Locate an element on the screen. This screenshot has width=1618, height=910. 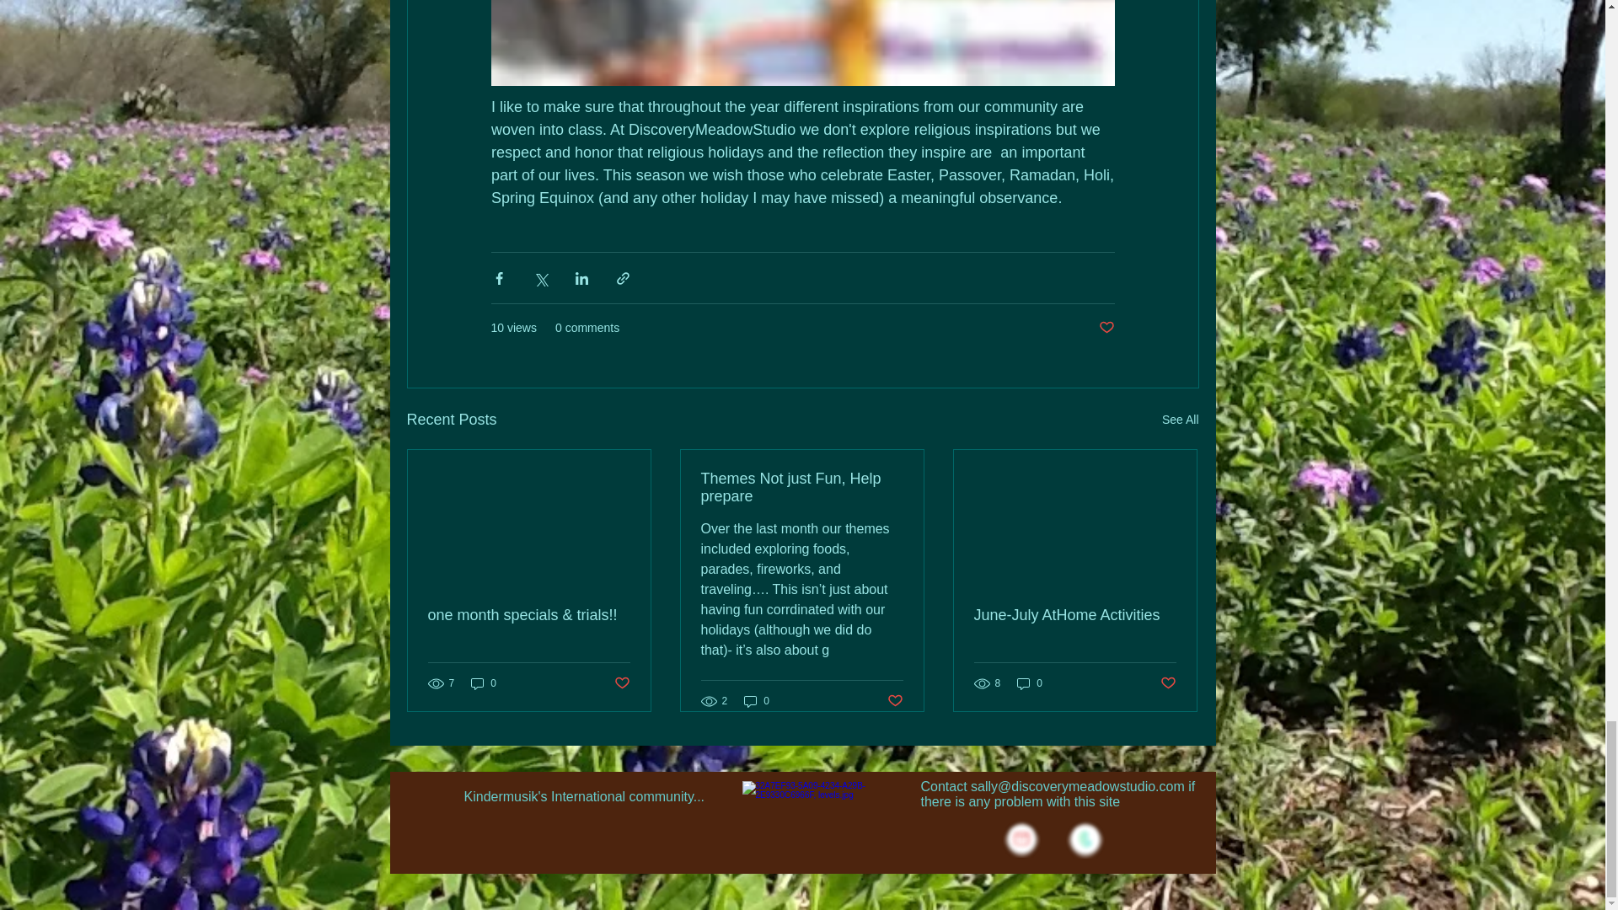
Themes Not just Fun, Help prepare is located at coordinates (801, 488).